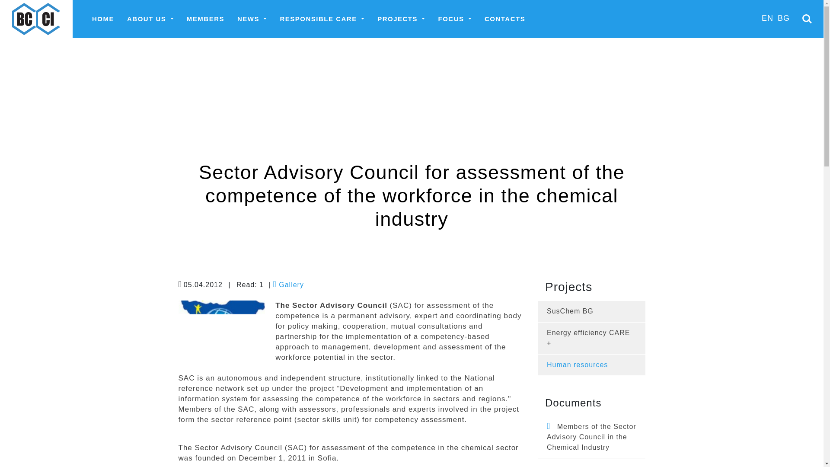 The width and height of the screenshot is (830, 467). What do you see at coordinates (252, 19) in the screenshot?
I see `NEWS` at bounding box center [252, 19].